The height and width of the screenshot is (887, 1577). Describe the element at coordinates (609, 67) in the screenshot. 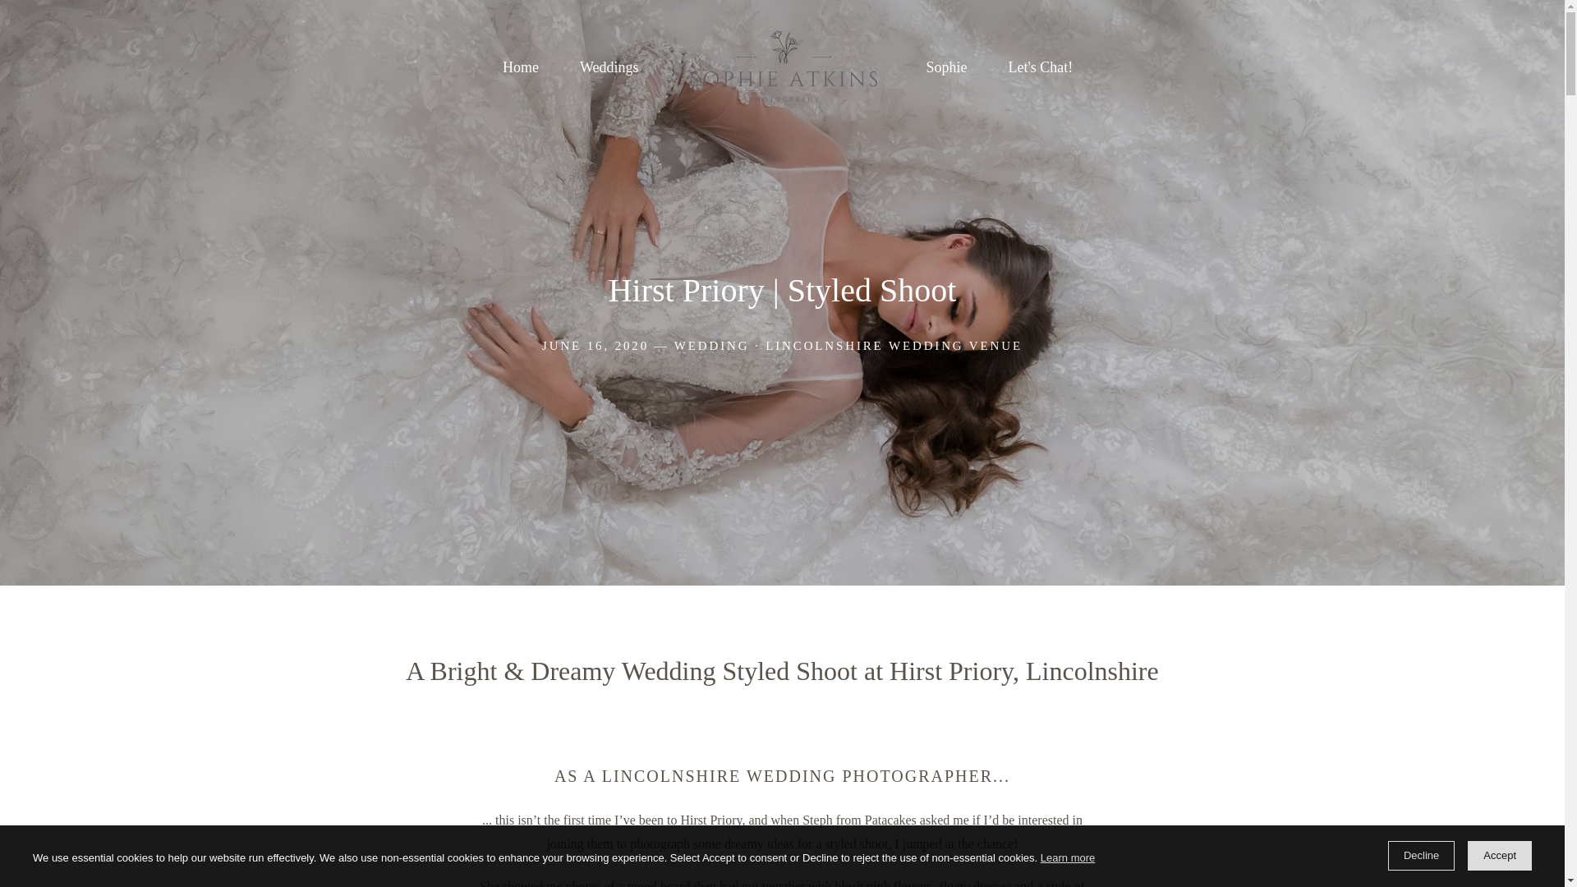

I see `Weddings` at that location.